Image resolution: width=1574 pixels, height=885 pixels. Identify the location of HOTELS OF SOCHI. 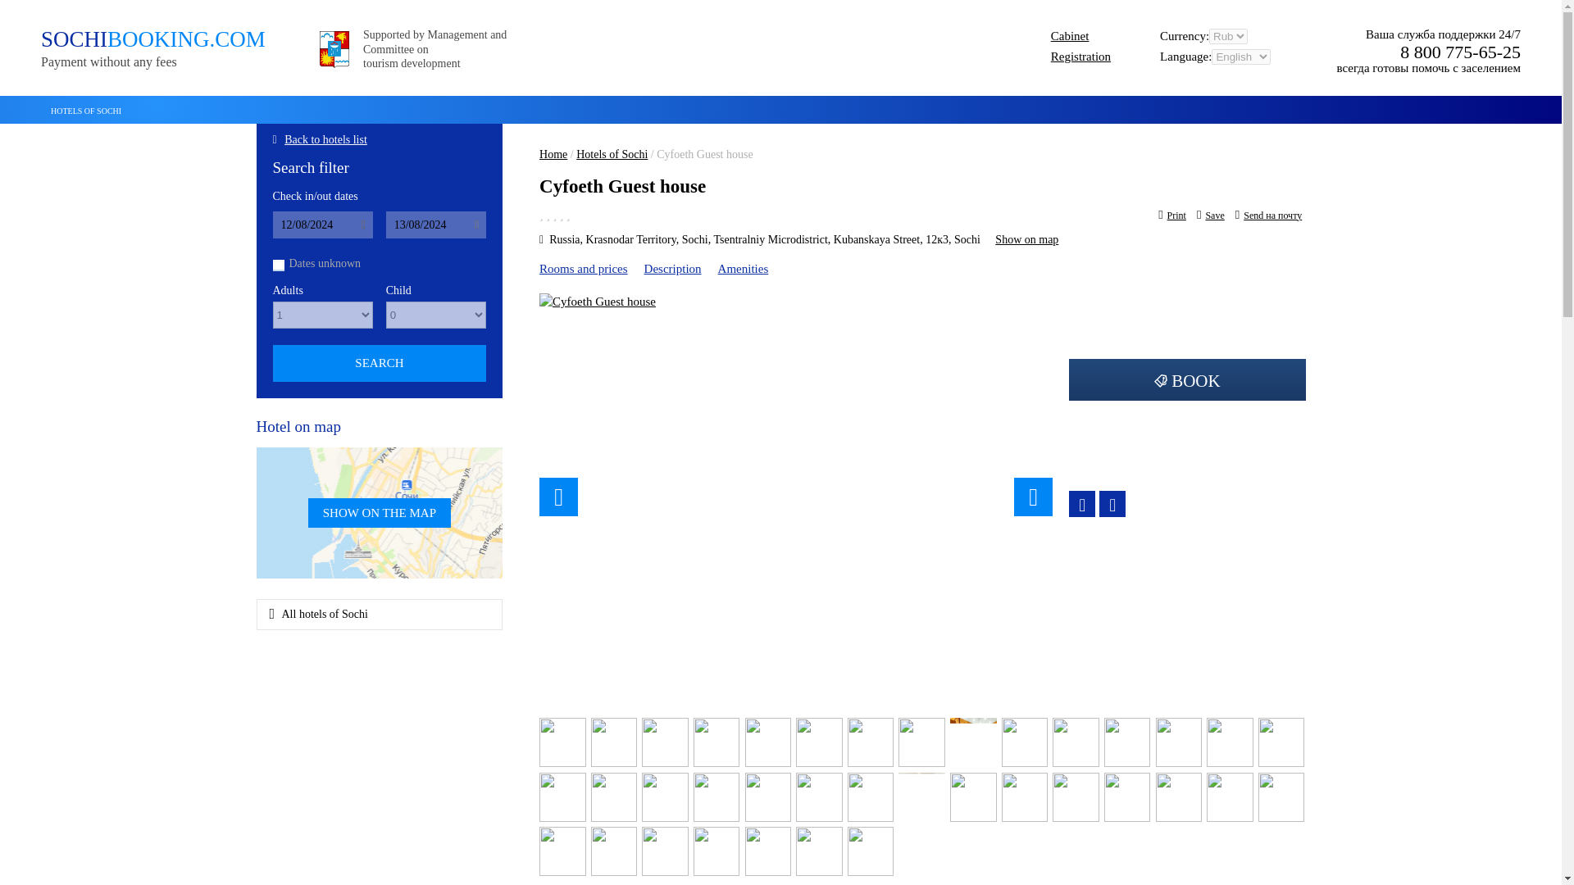
(379, 363).